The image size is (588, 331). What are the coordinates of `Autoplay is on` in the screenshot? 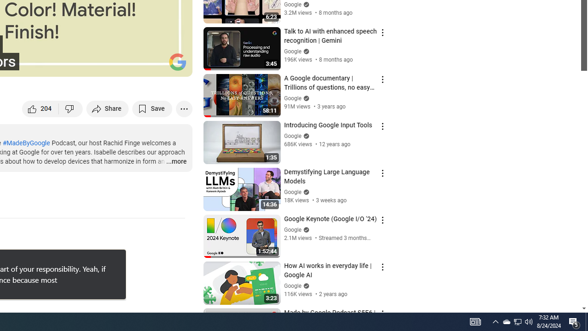 It's located at (175, 65).